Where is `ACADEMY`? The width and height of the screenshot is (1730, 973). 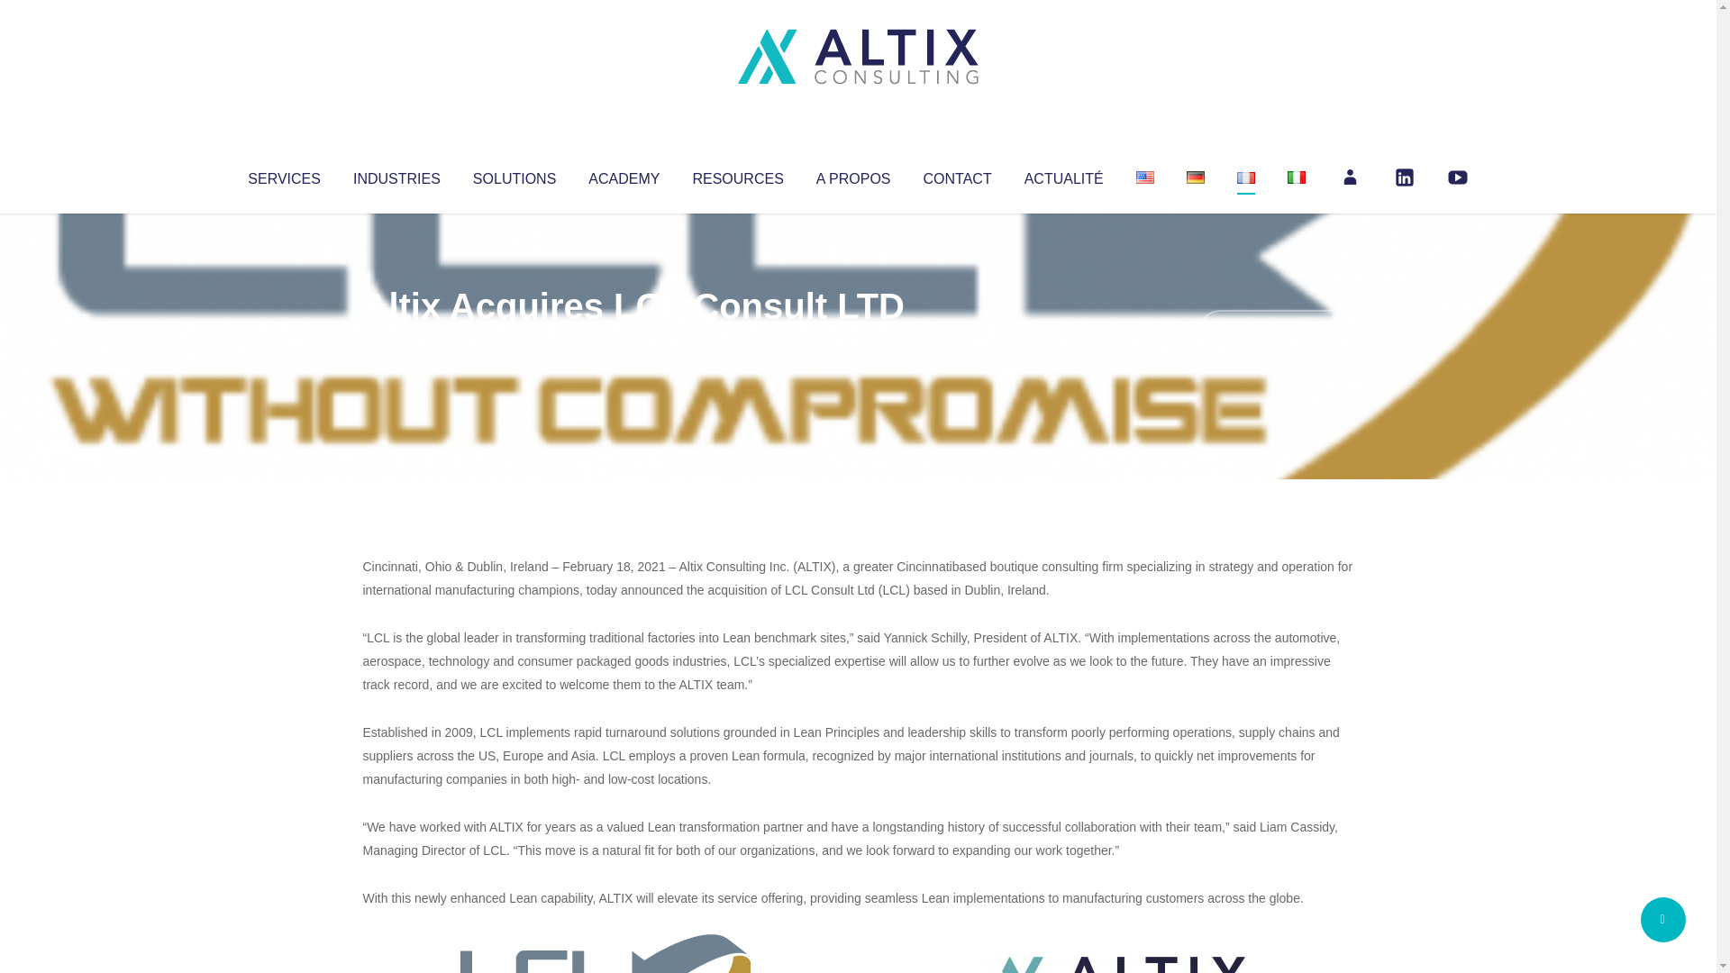
ACADEMY is located at coordinates (624, 175).